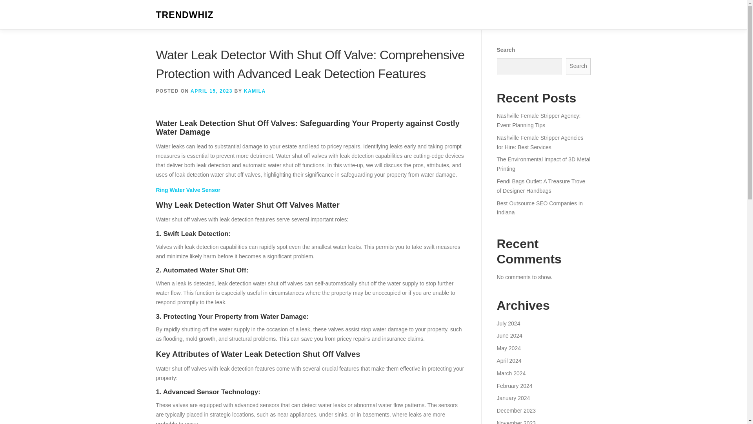 This screenshot has height=424, width=753. Describe the element at coordinates (509, 335) in the screenshot. I see `June 2024` at that location.